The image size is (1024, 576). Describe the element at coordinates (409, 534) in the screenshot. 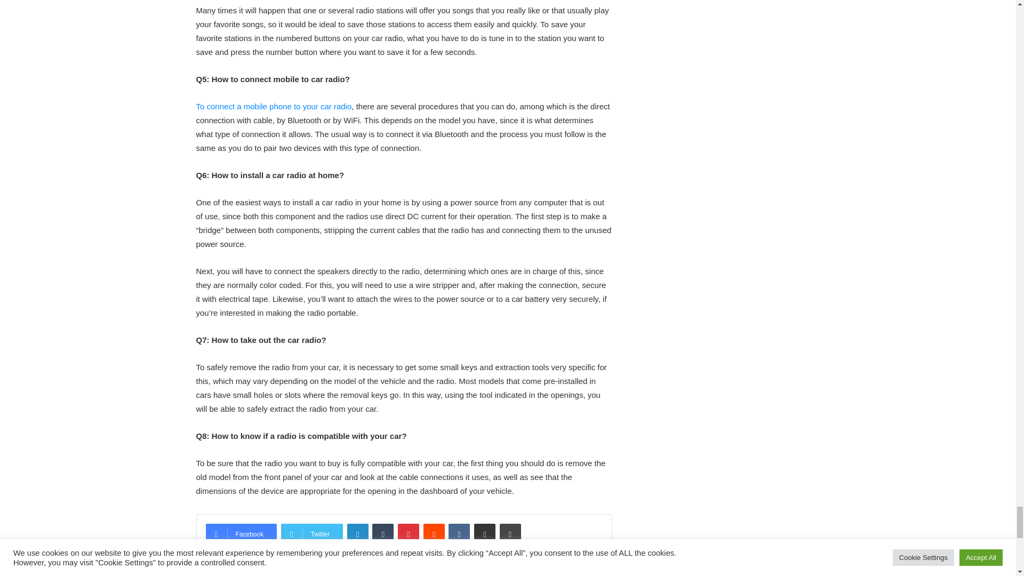

I see `Pinterest` at that location.